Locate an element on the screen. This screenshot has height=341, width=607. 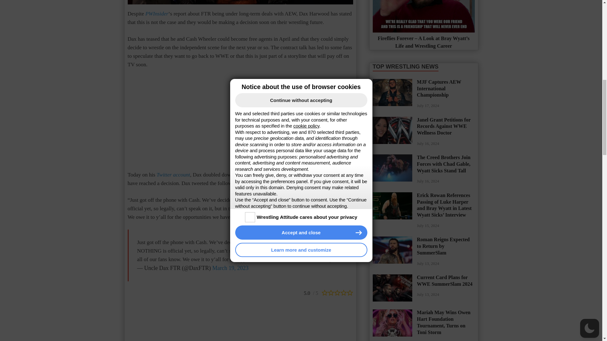
10 votes is located at coordinates (312, 292).